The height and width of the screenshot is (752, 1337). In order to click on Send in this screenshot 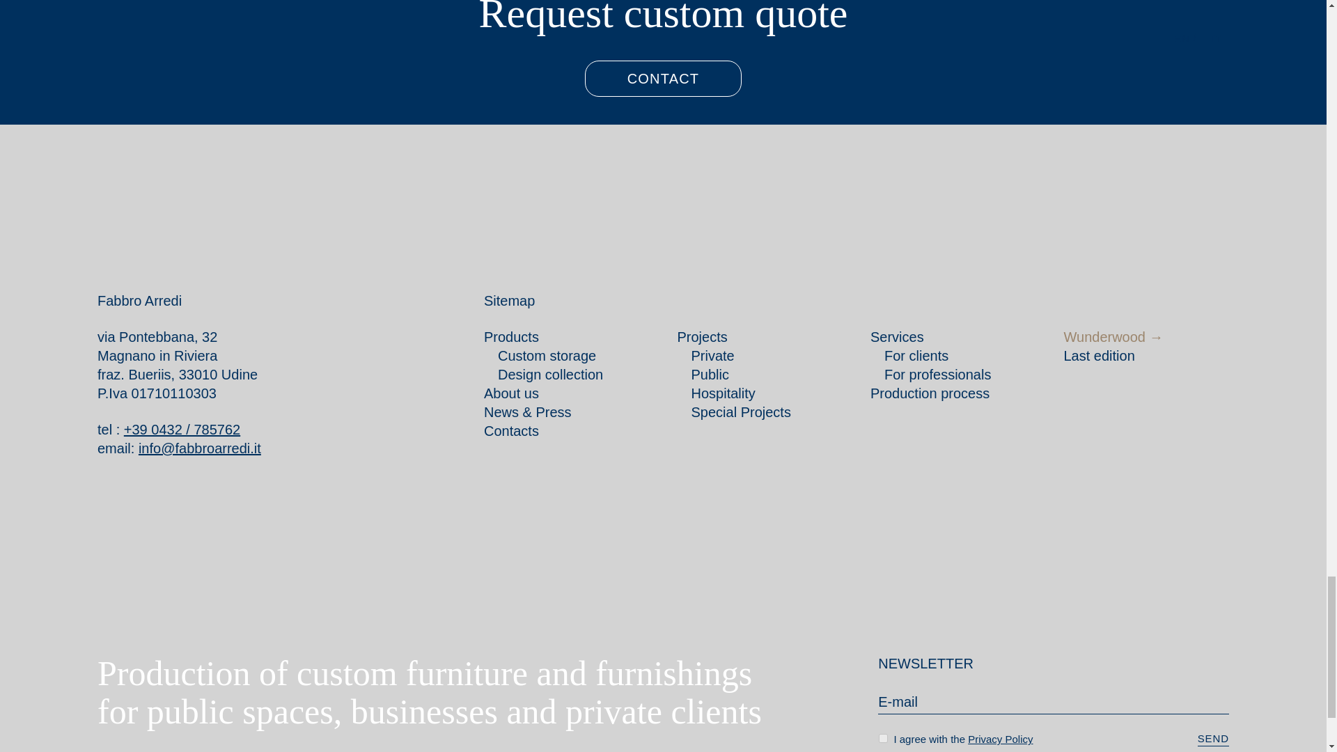, I will do `click(1213, 739)`.